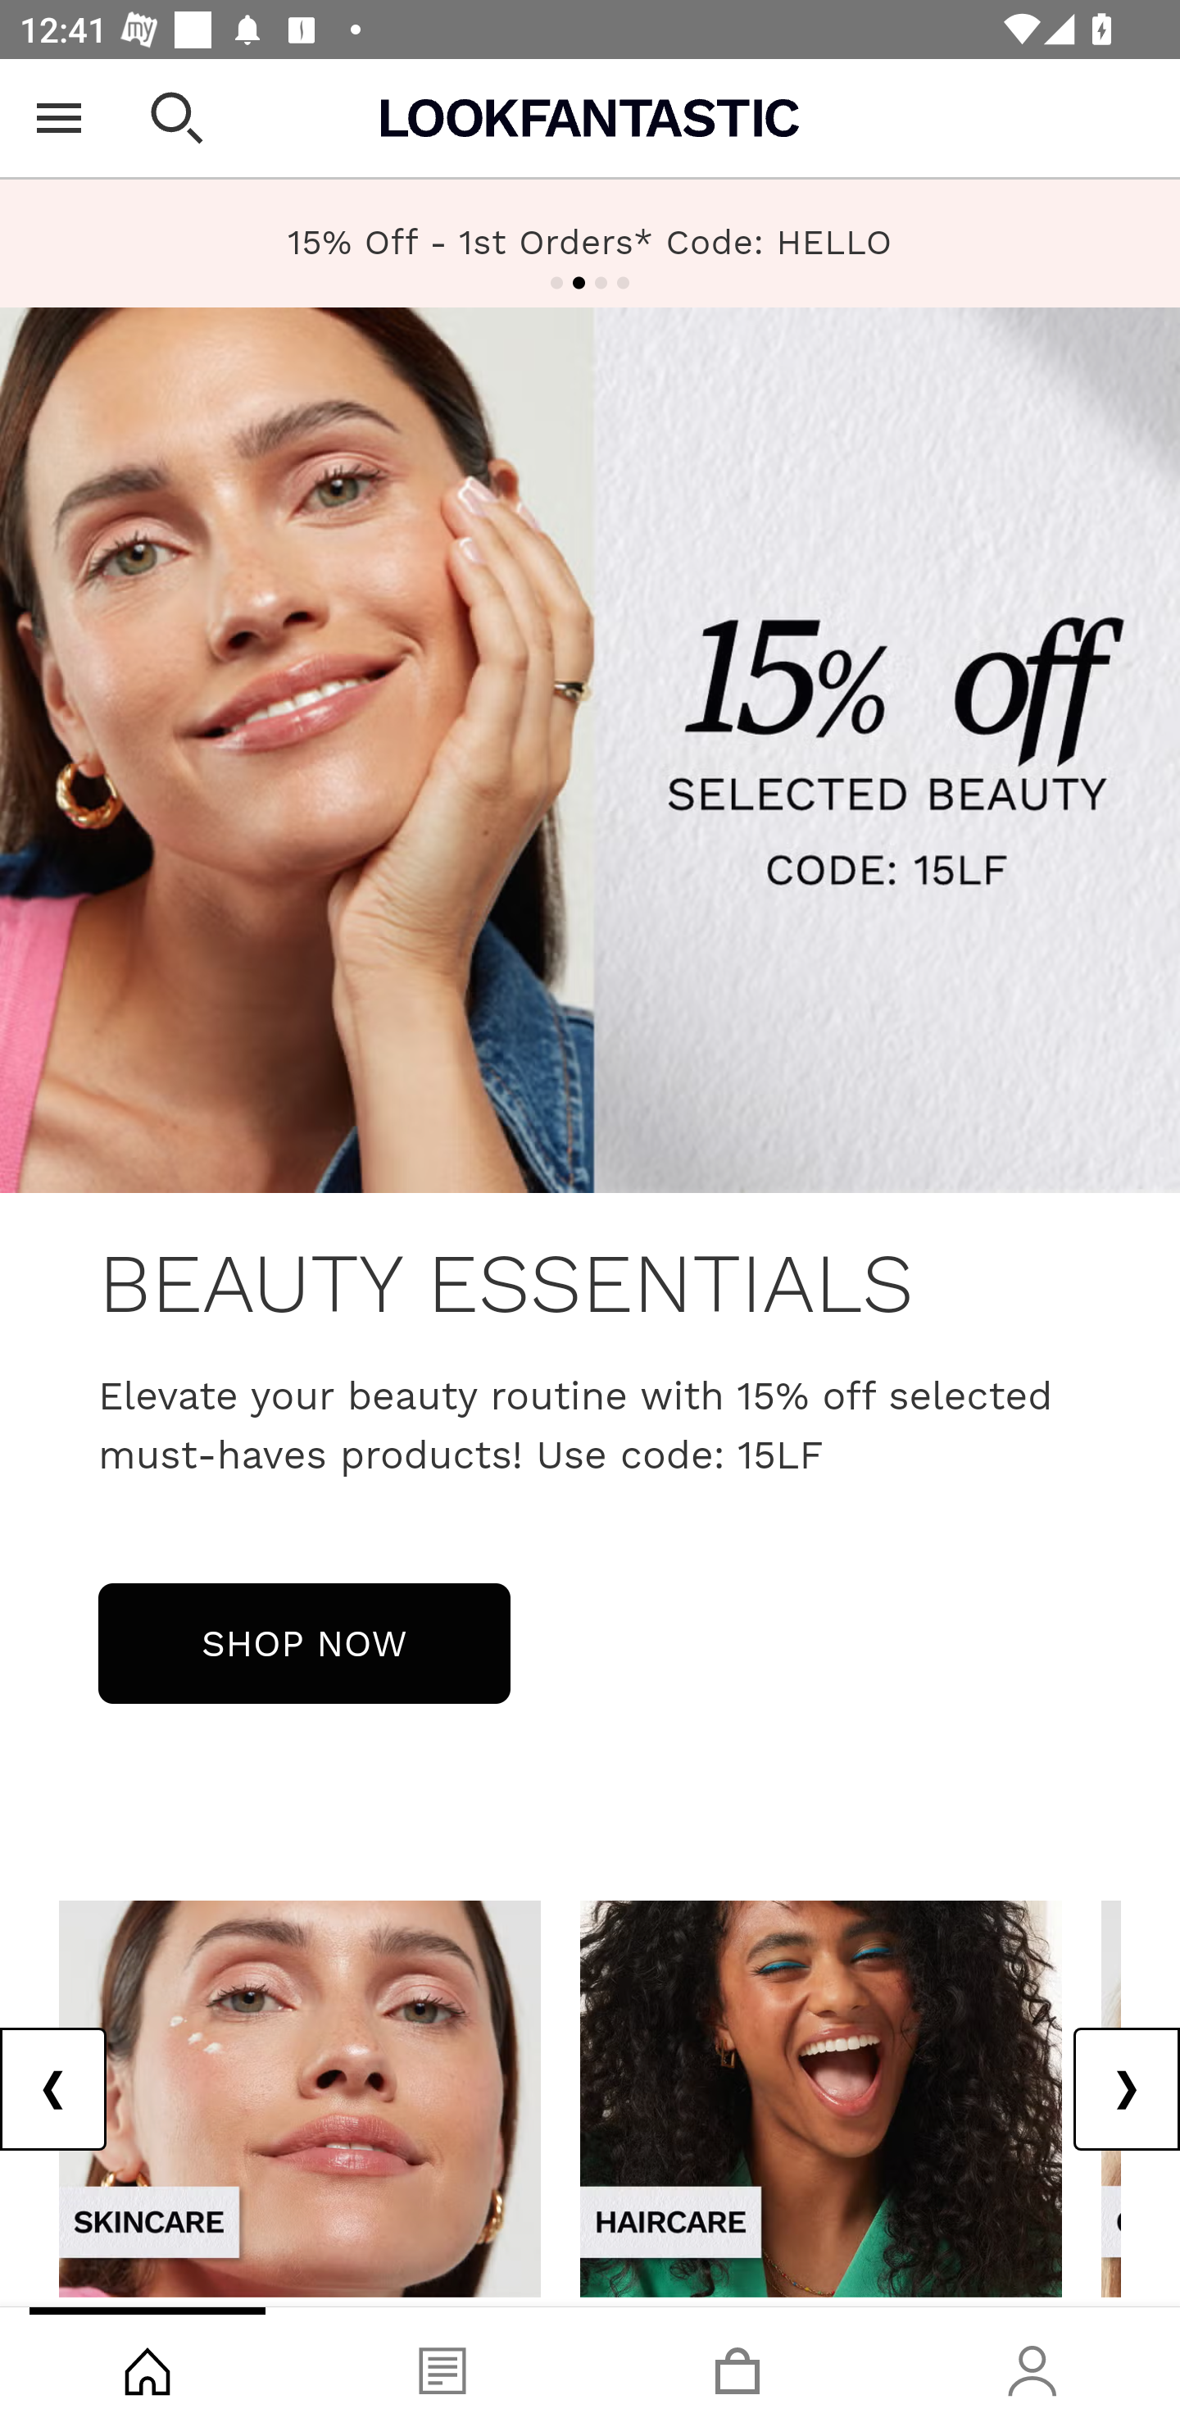  What do you see at coordinates (1126, 2089) in the screenshot?
I see `Next` at bounding box center [1126, 2089].